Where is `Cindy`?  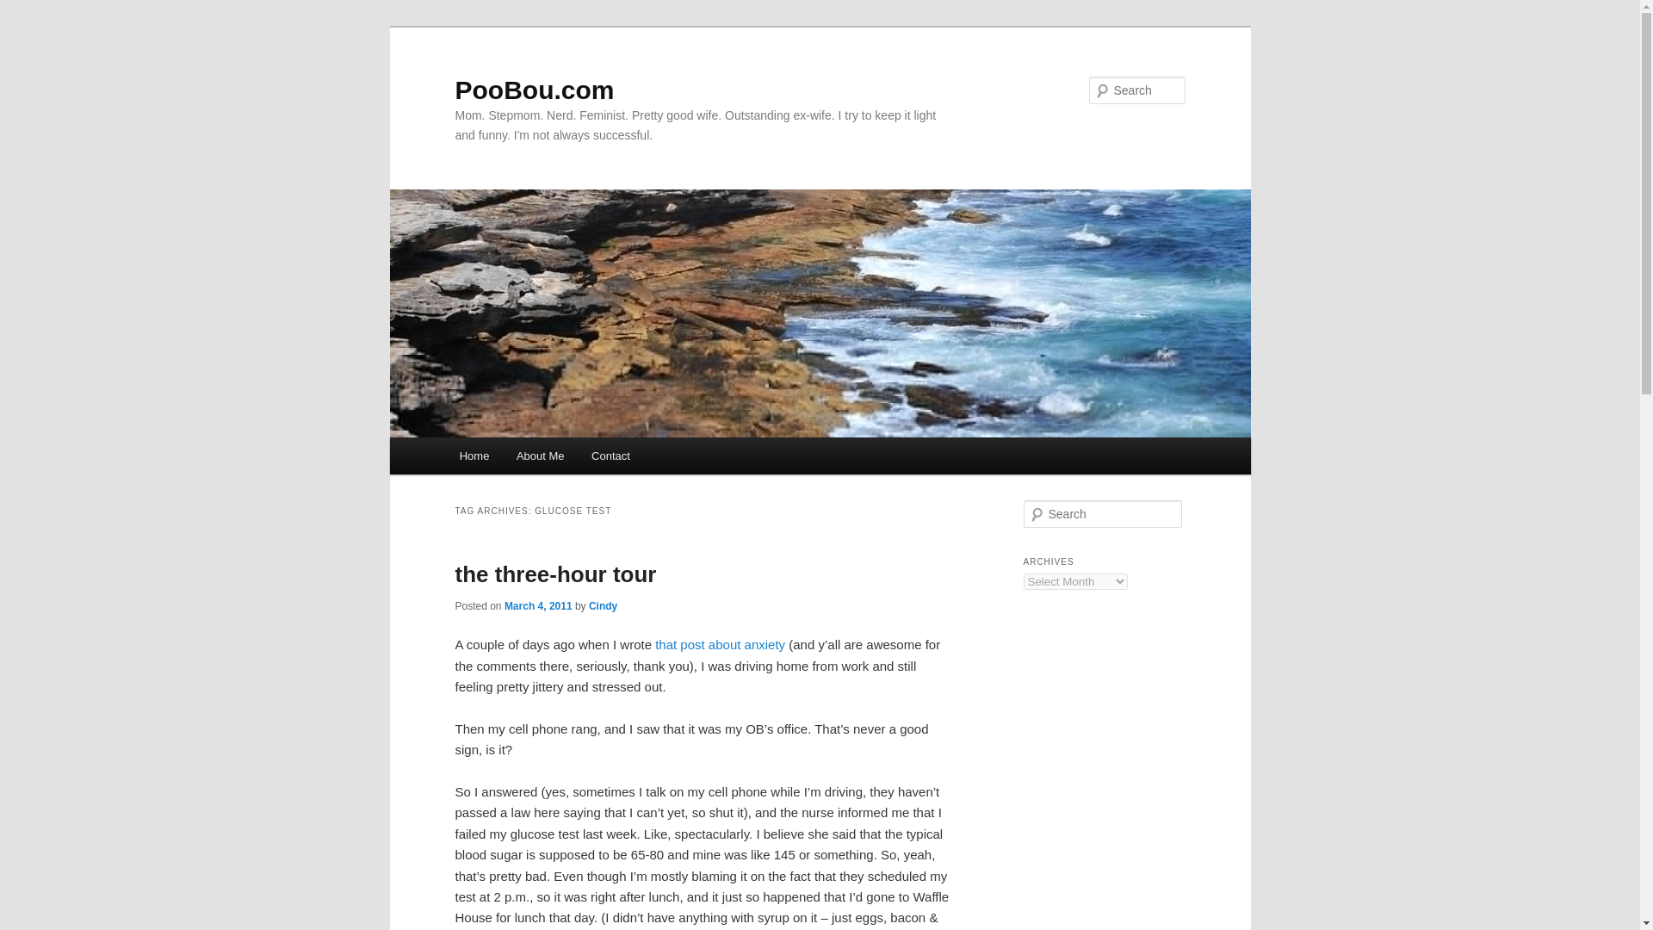
Cindy is located at coordinates (603, 605).